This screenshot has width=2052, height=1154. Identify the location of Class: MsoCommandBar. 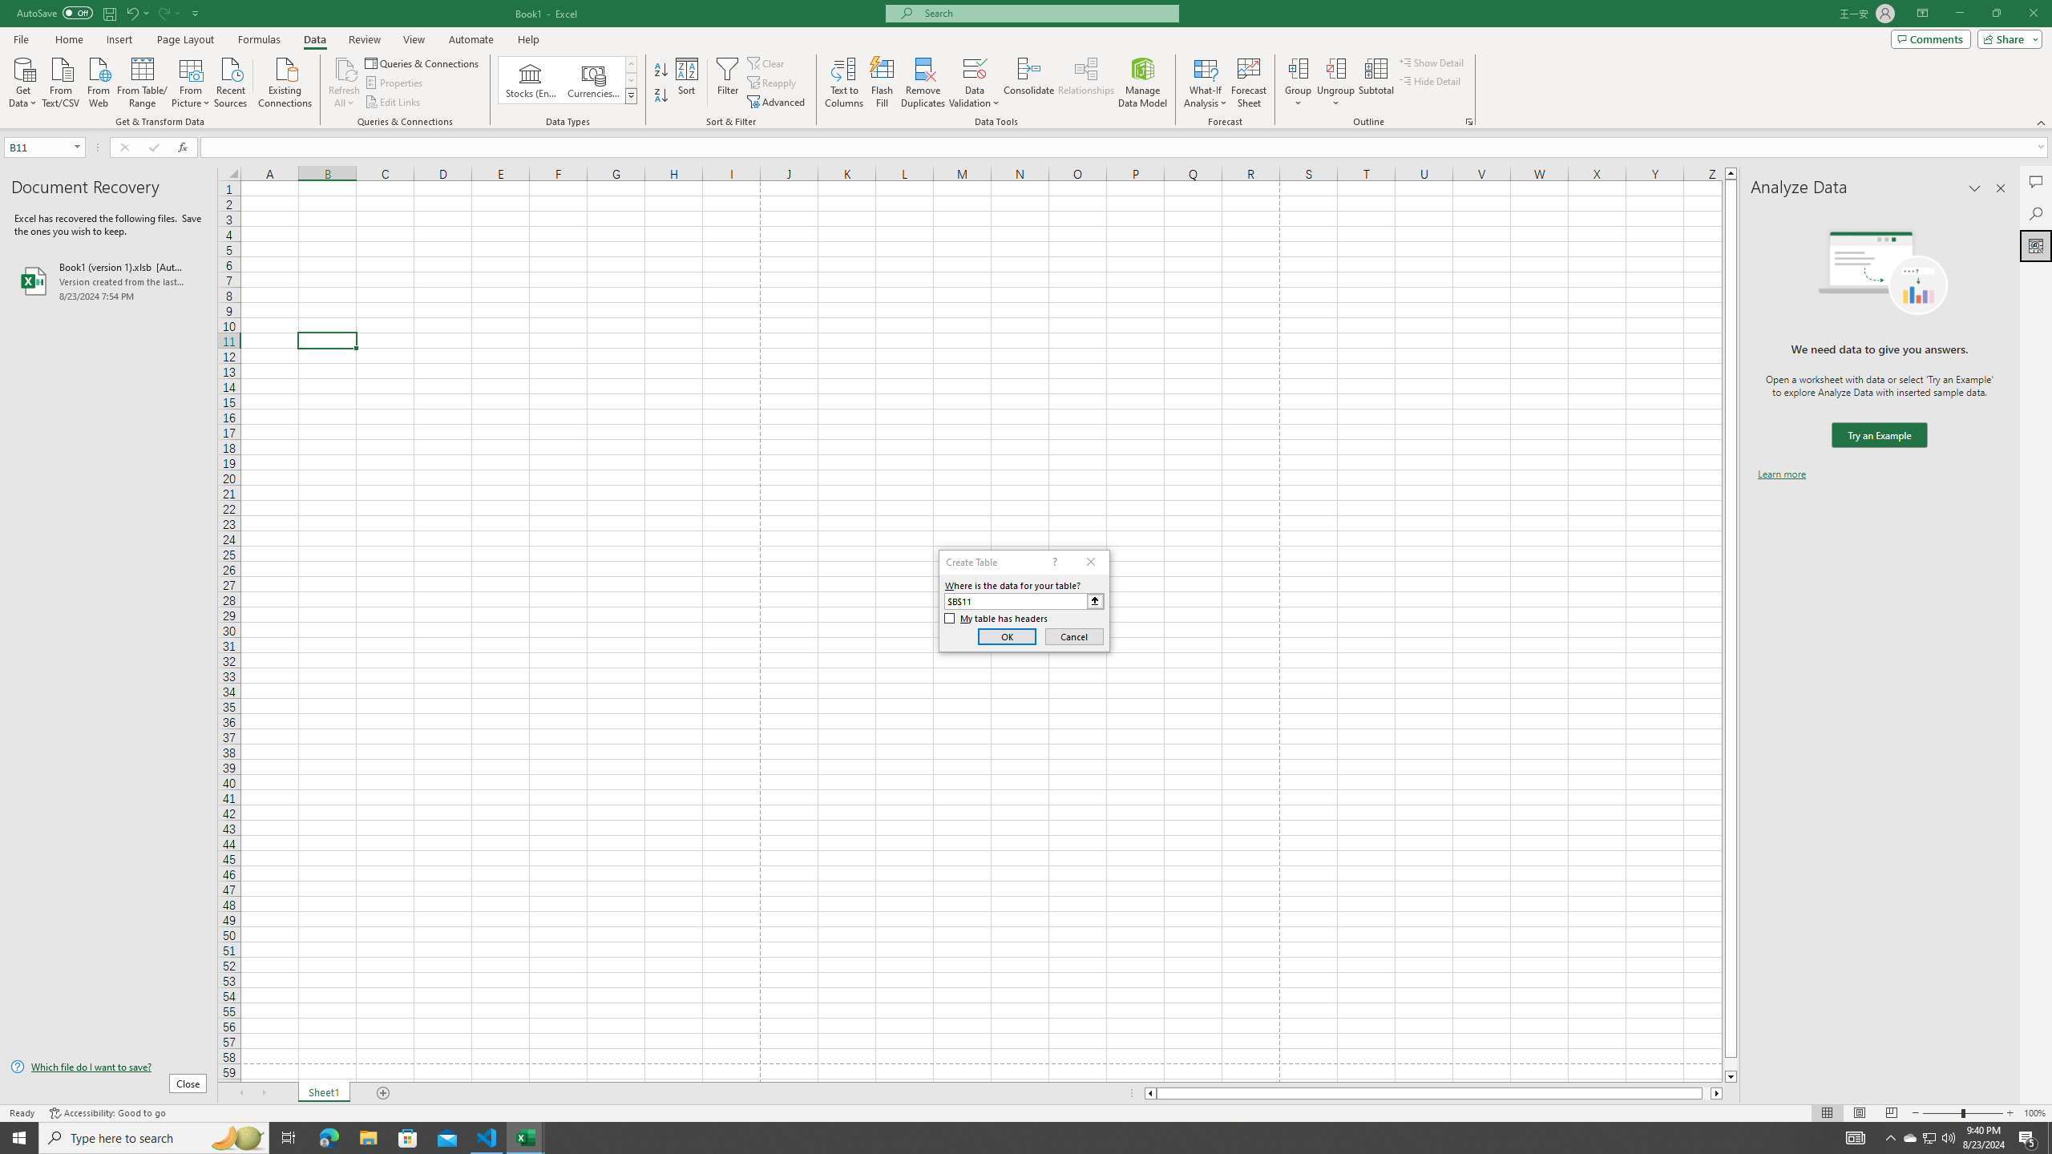
(1026, 64).